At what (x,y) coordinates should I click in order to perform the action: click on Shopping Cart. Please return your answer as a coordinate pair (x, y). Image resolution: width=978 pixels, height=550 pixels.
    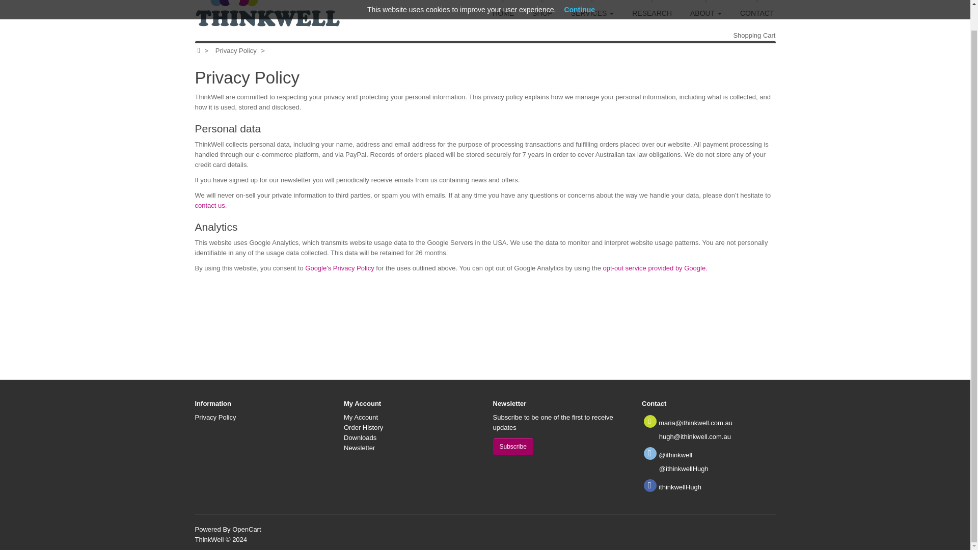
    Looking at the image, I should click on (754, 35).